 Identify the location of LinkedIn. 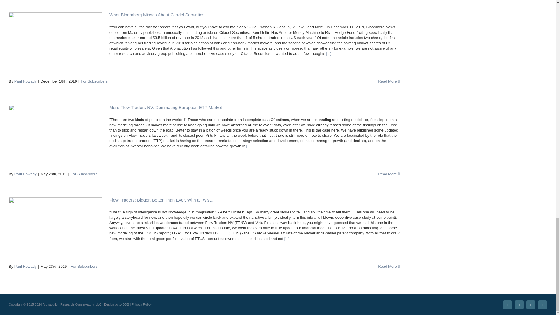
(507, 304).